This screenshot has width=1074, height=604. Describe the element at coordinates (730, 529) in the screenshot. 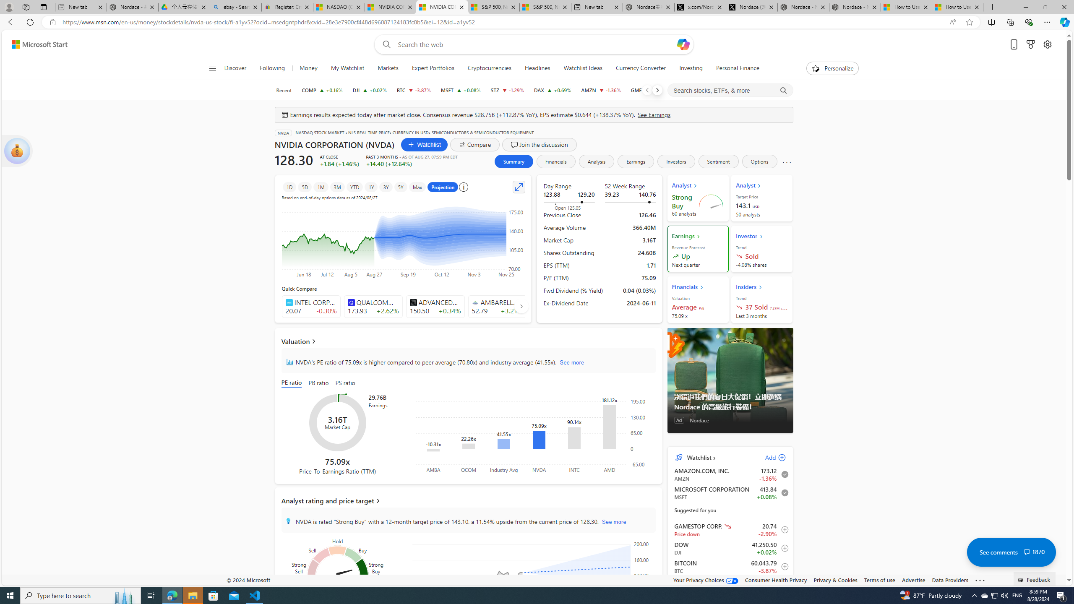

I see `GME GAMESTOP CORP. decrease 20.74 -0.62 -2.90% item0` at that location.